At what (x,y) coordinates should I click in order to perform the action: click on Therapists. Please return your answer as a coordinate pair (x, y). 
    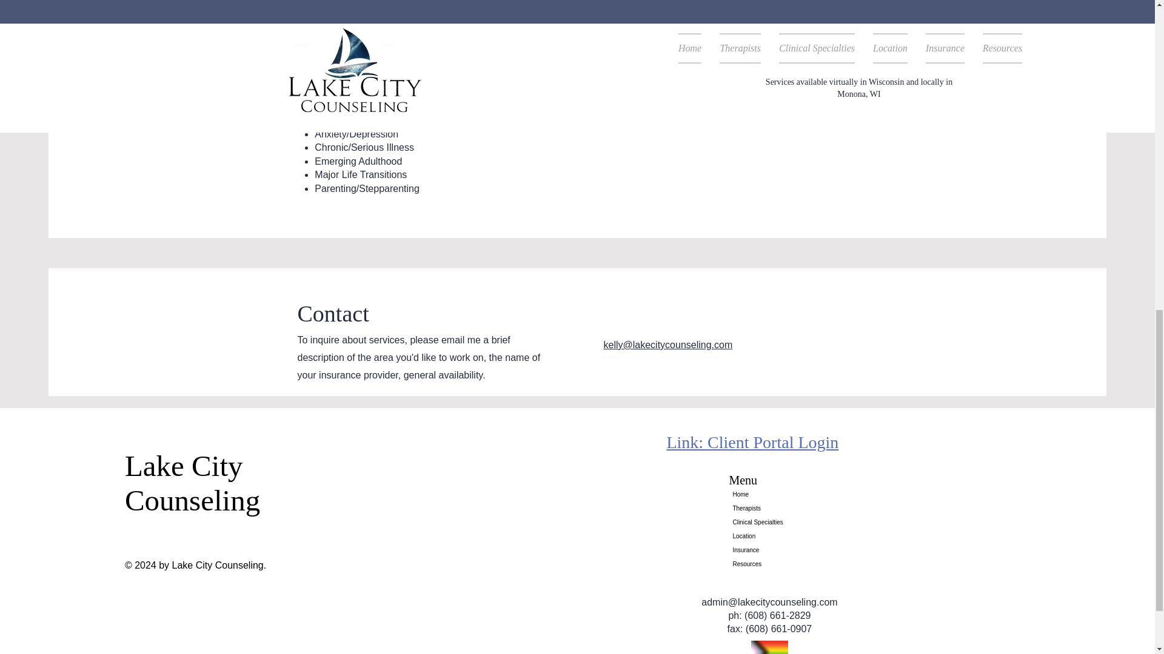
    Looking at the image, I should click on (769, 509).